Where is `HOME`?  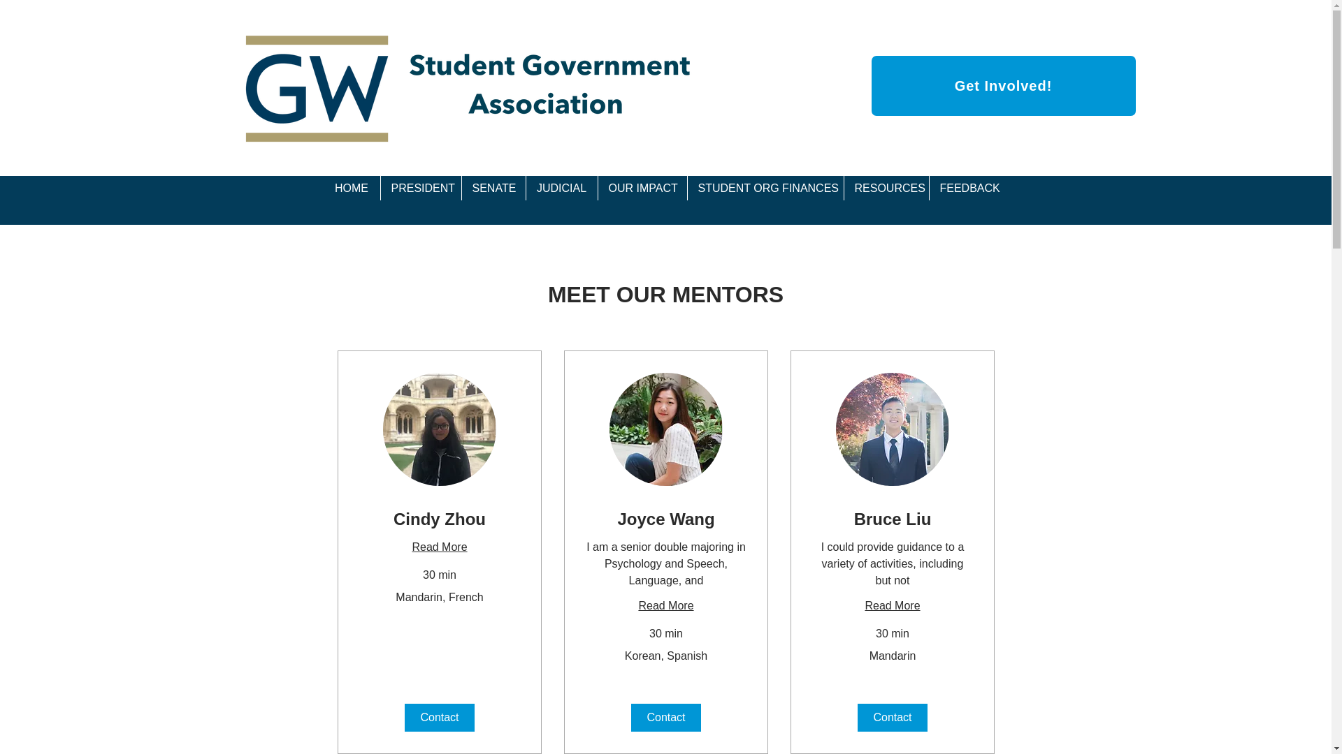
HOME is located at coordinates (351, 188).